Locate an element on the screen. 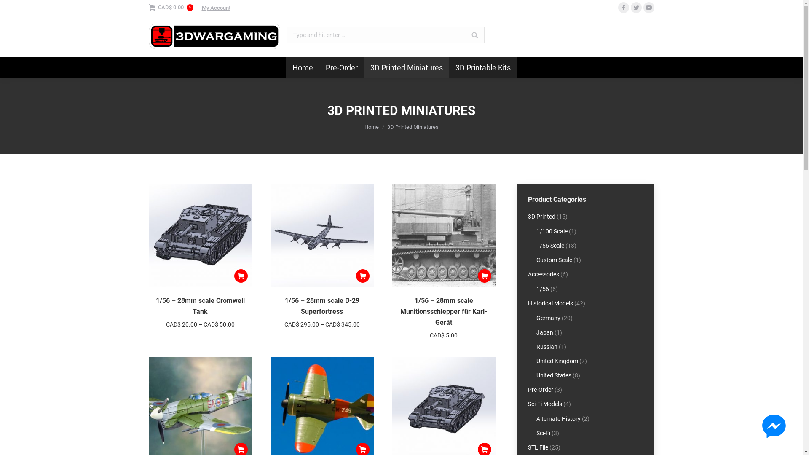 This screenshot has height=455, width=809. Sci-Fi is located at coordinates (543, 433).